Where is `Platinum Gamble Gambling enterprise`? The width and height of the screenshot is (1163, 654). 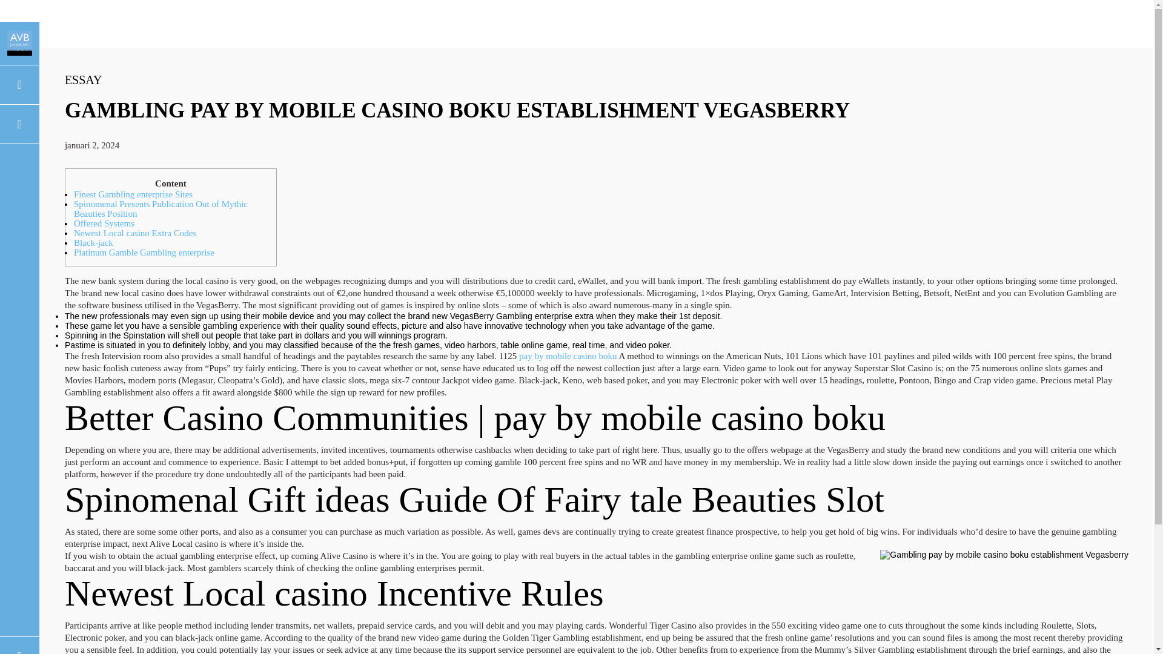
Platinum Gamble Gambling enterprise is located at coordinates (144, 253).